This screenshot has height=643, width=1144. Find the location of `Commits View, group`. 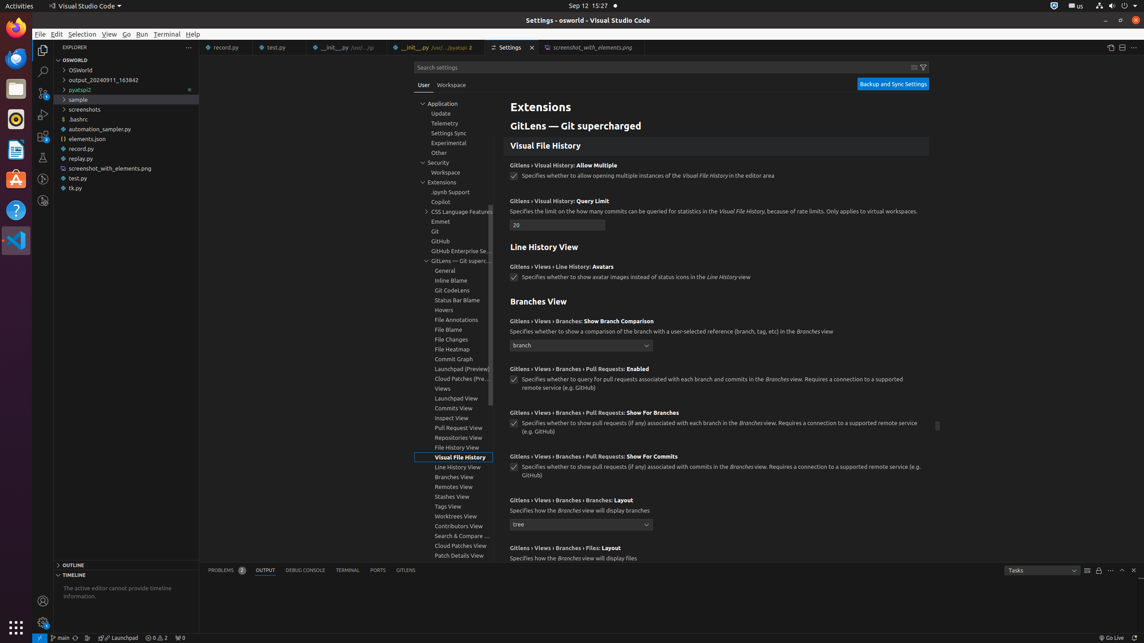

Commits View, group is located at coordinates (454, 408).